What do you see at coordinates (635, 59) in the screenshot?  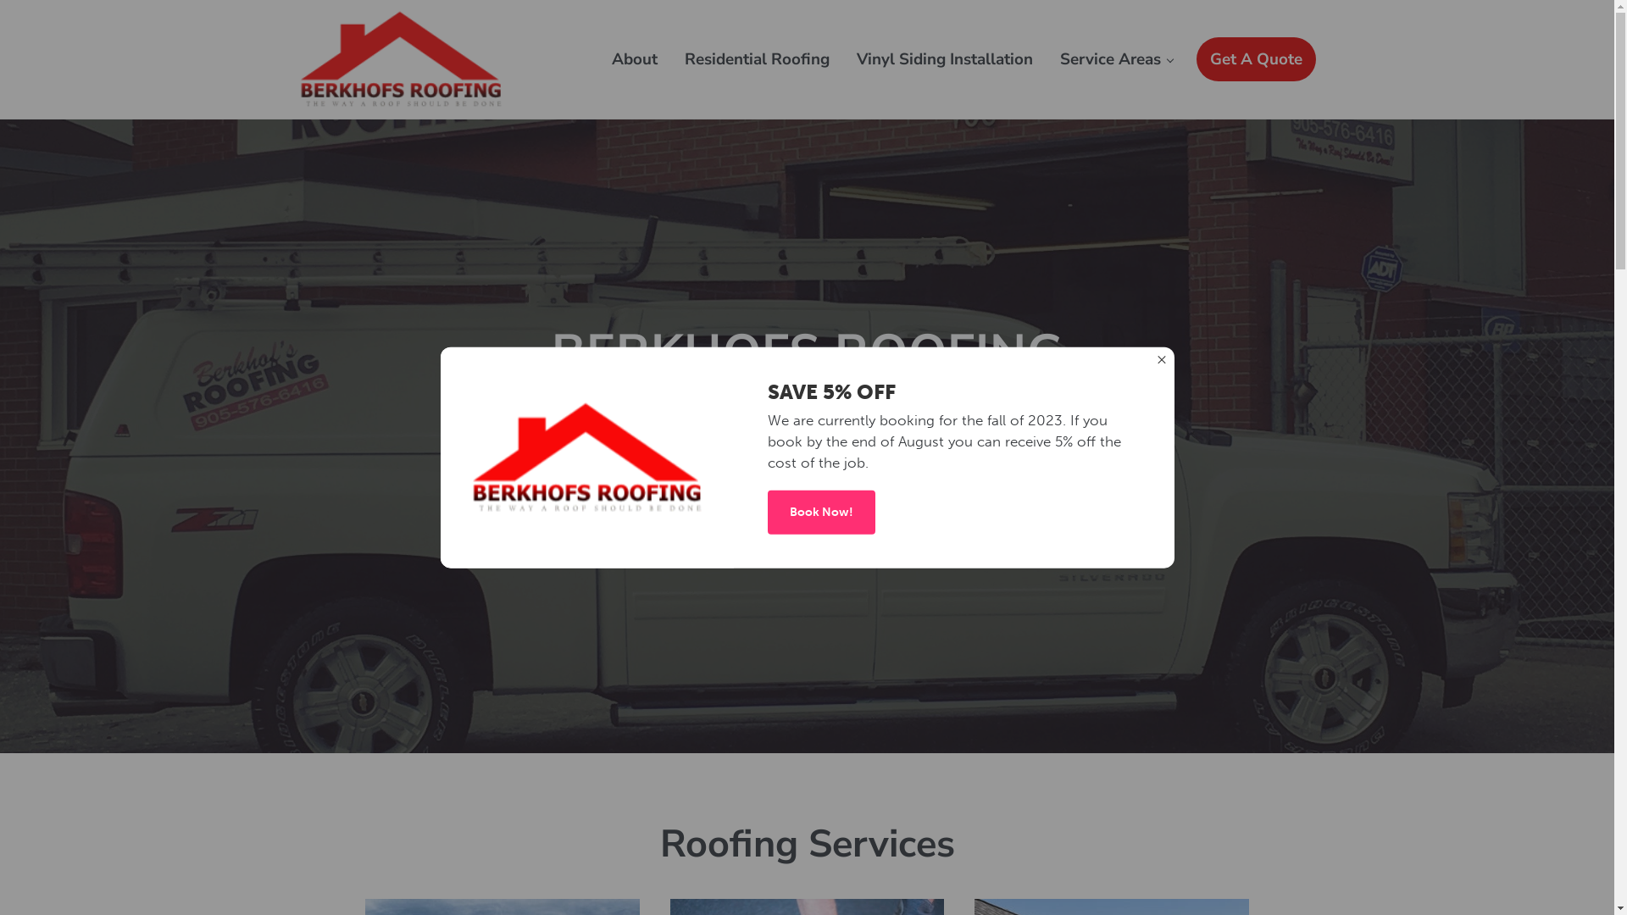 I see `About` at bounding box center [635, 59].